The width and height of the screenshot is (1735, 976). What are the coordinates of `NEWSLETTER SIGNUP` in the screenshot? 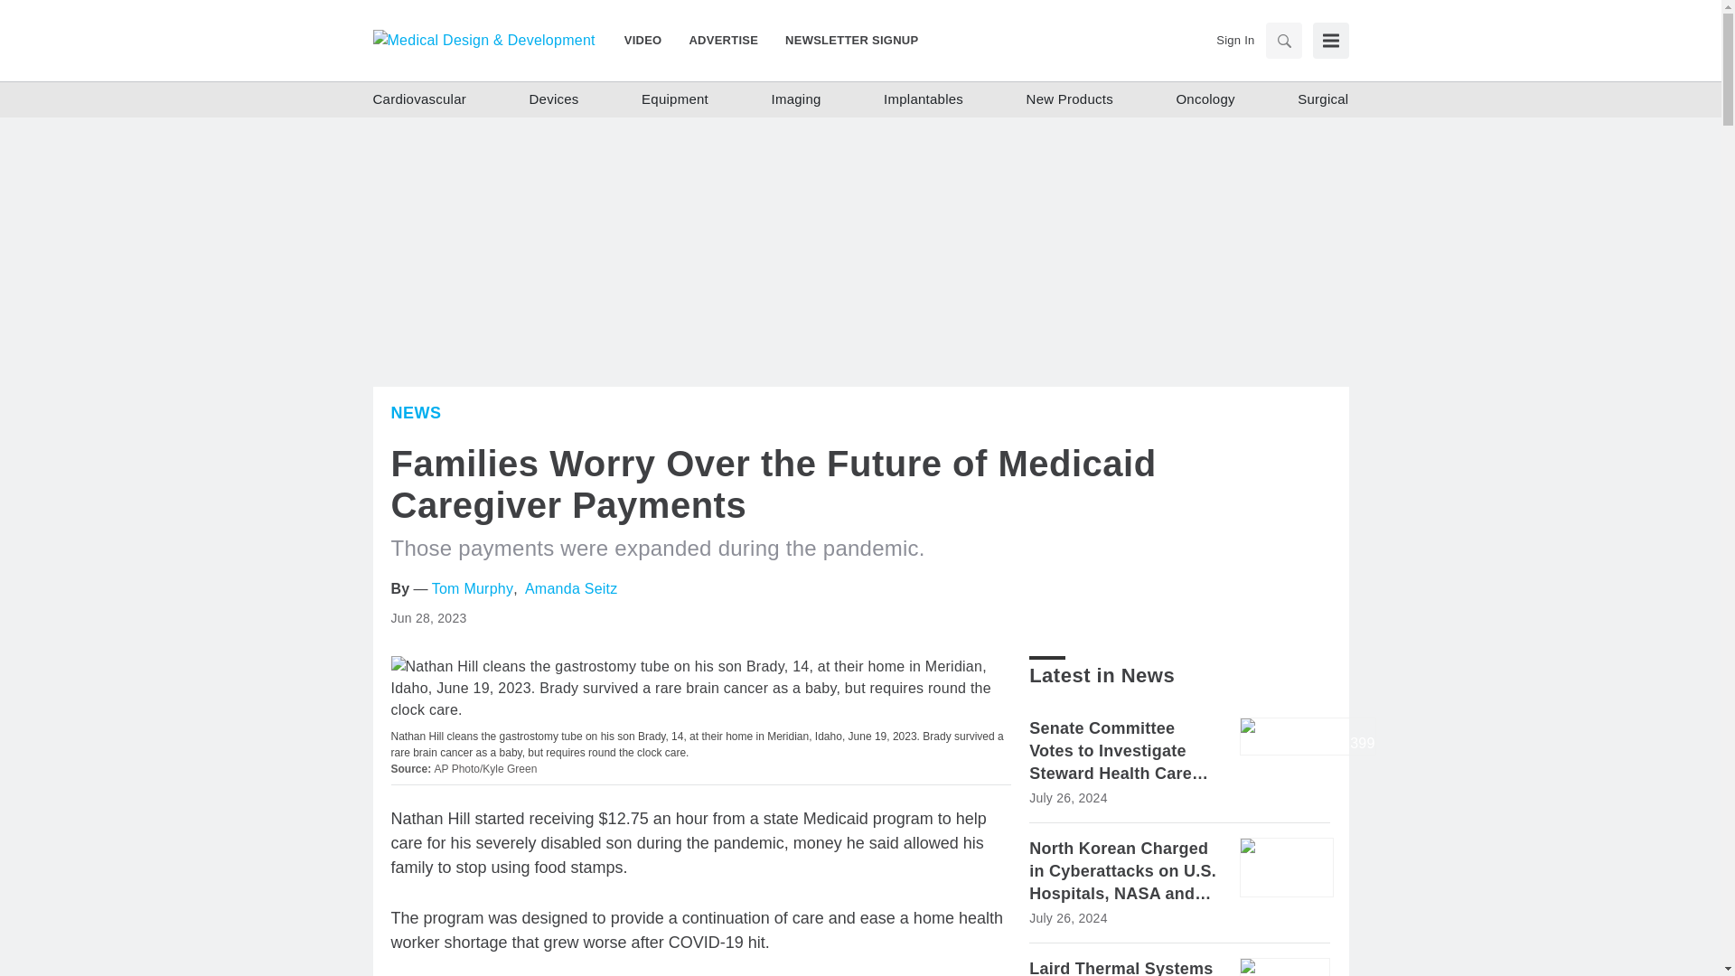 It's located at (844, 40).